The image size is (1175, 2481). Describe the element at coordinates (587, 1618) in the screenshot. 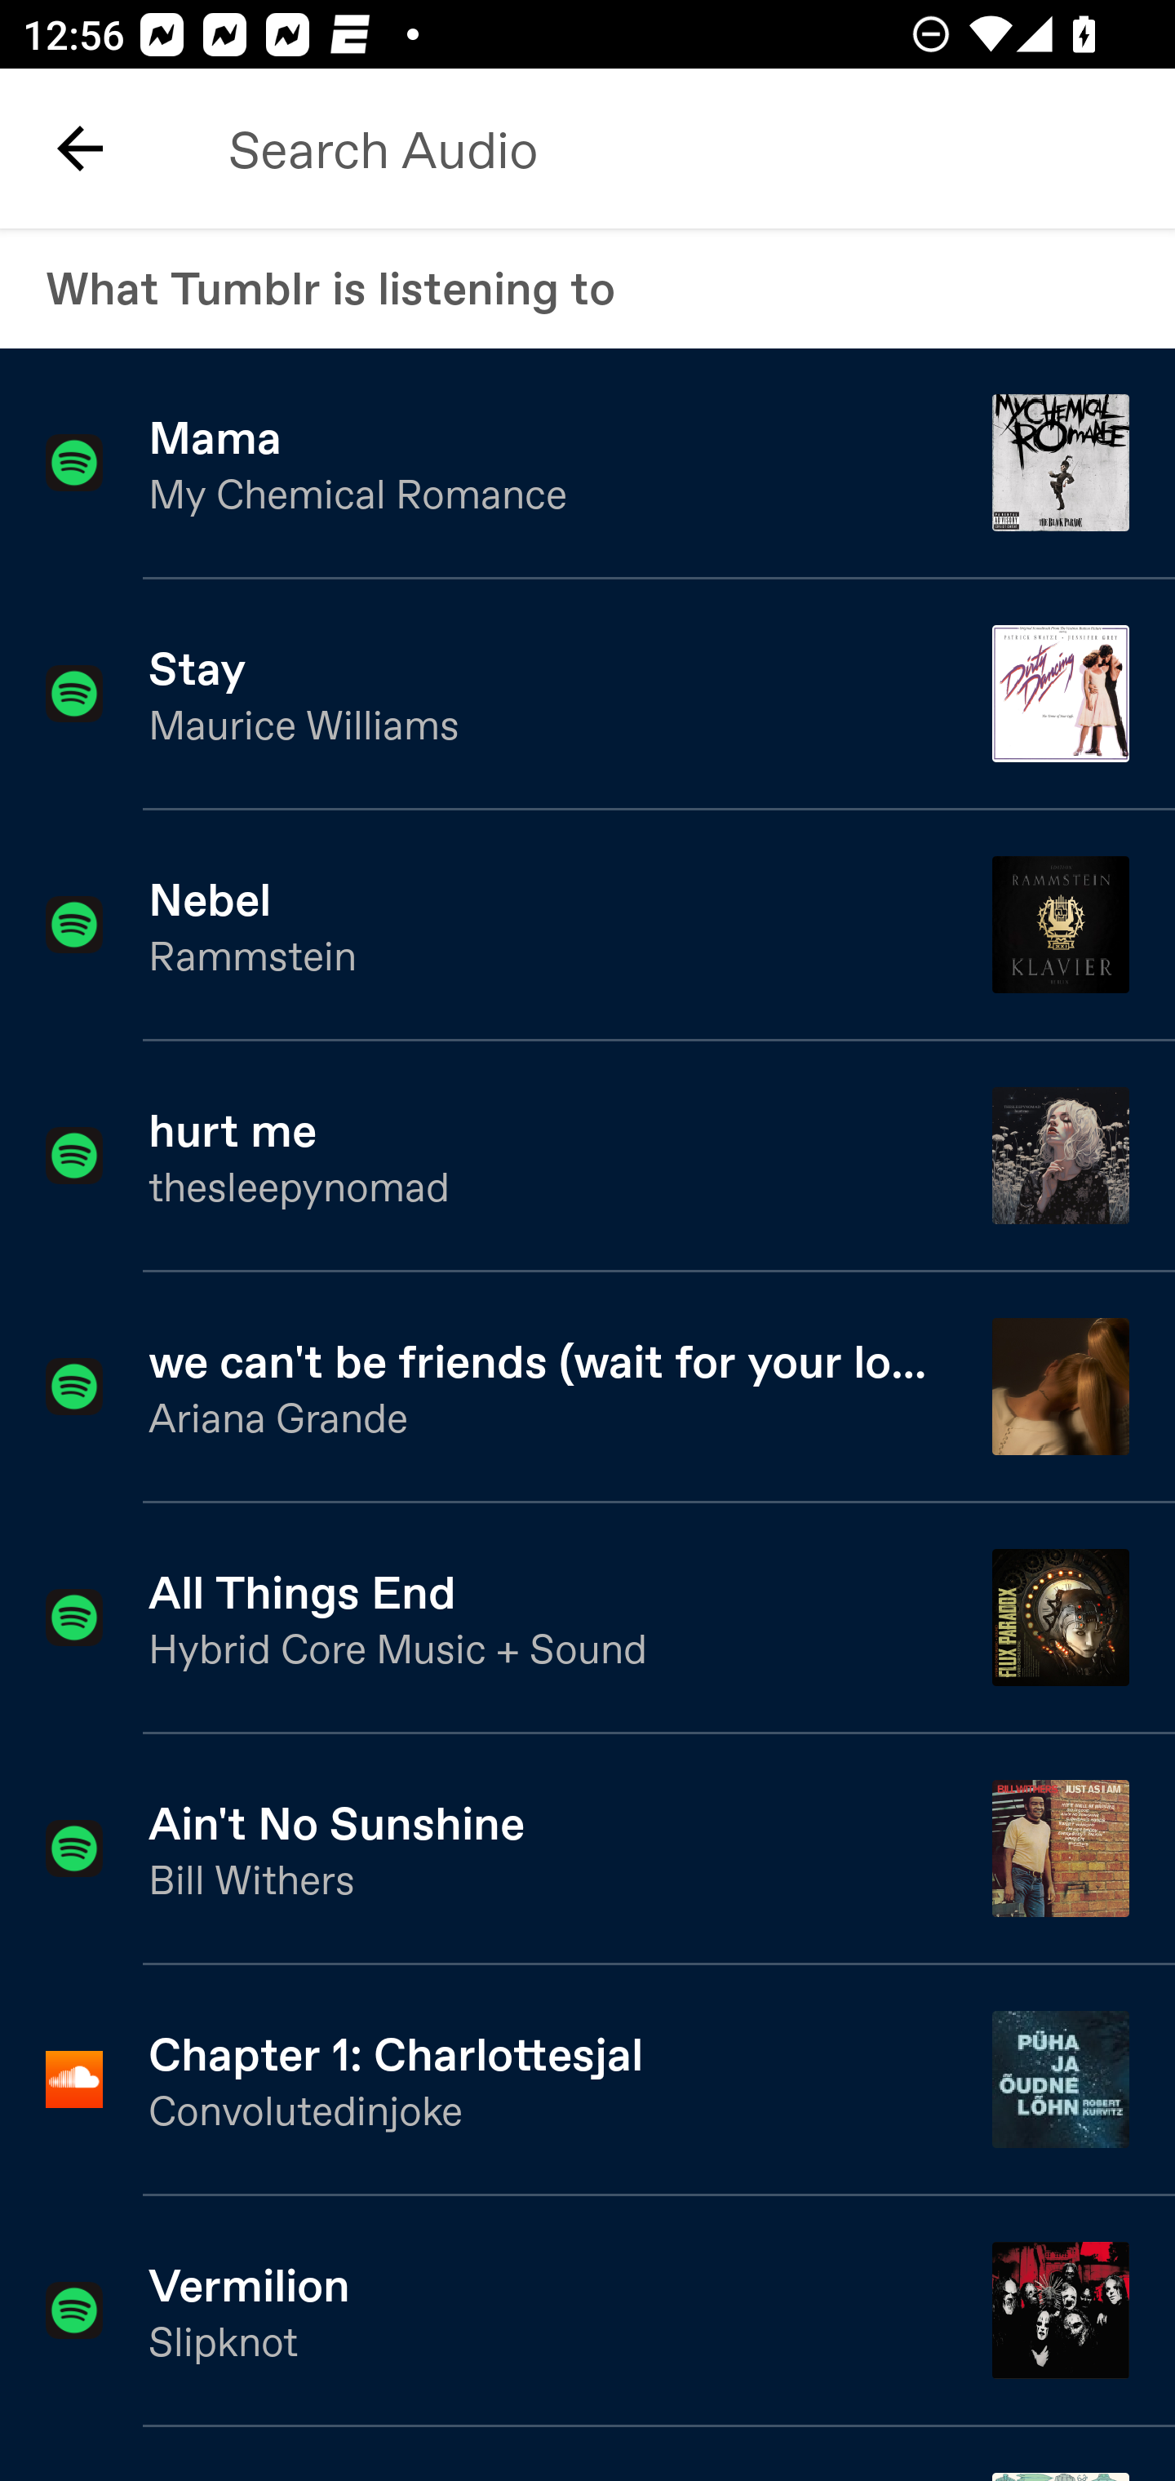

I see `All Things End Hybrid Core Music + Sound` at that location.